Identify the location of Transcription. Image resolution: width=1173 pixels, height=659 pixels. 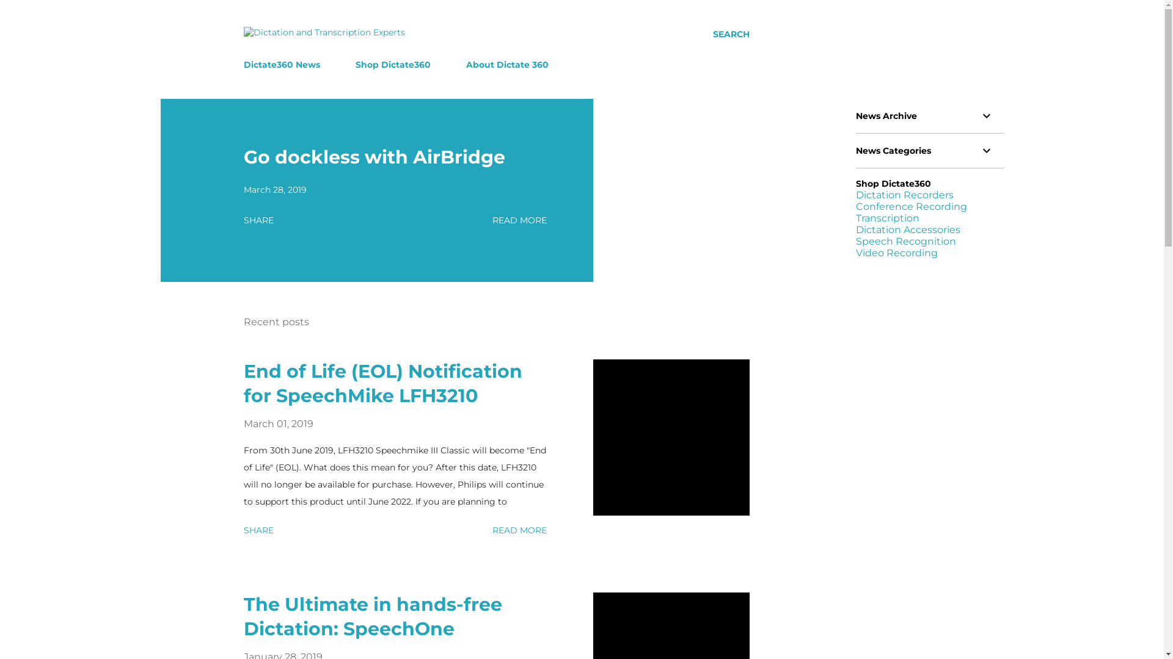
(887, 218).